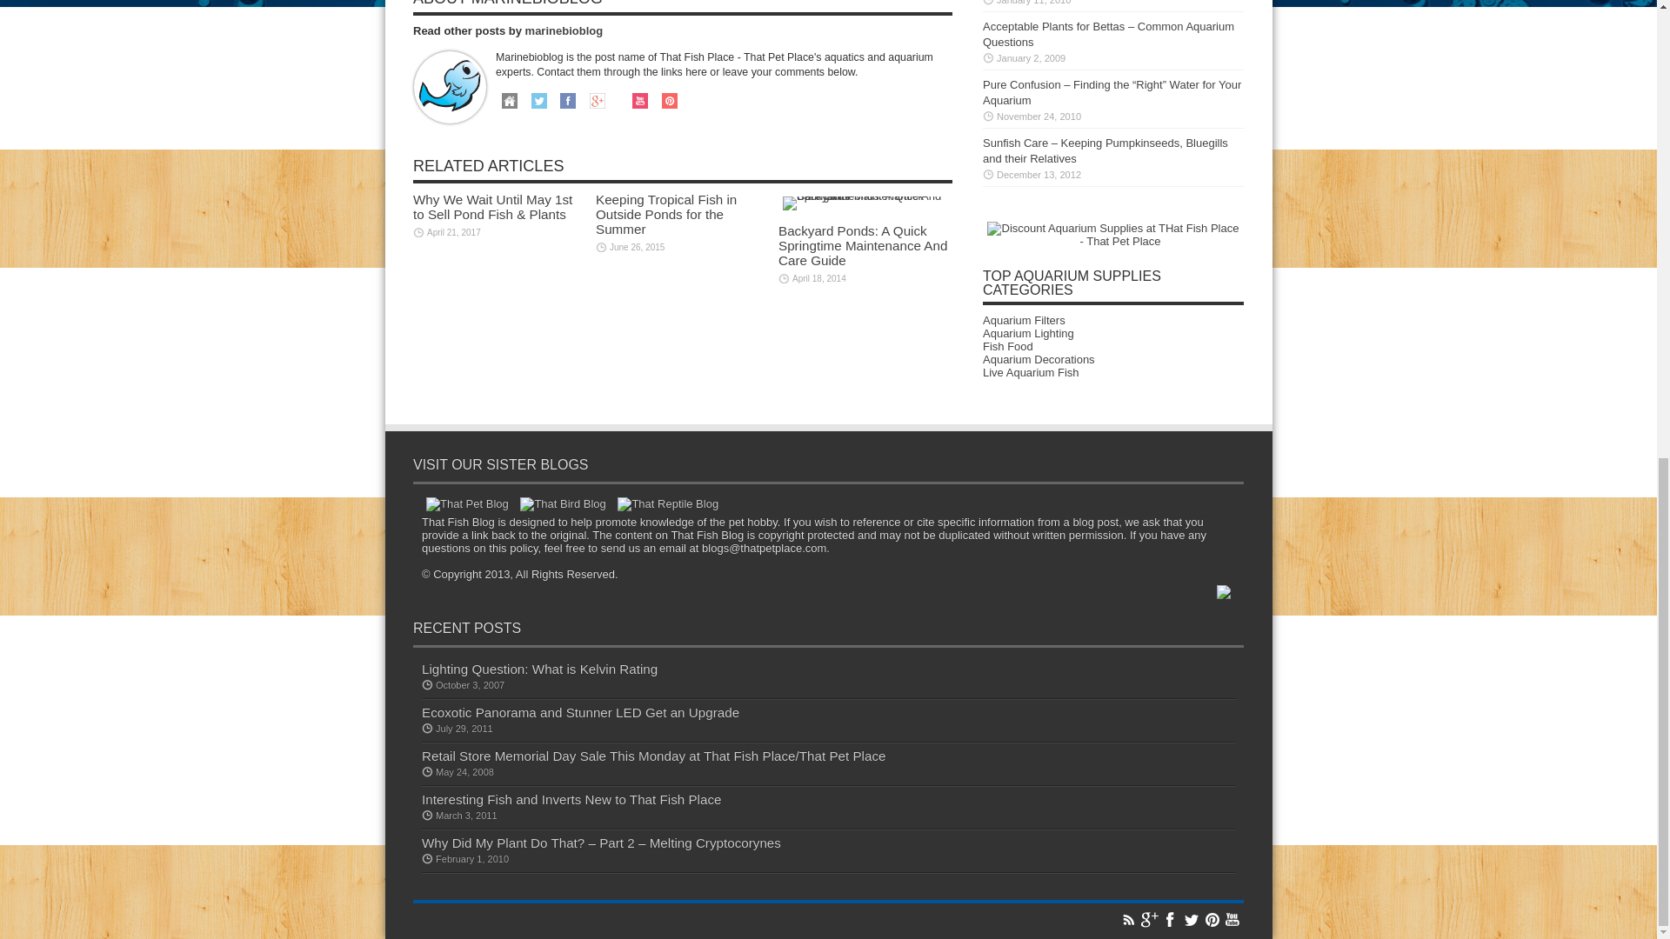 The width and height of the screenshot is (1670, 939). Describe the element at coordinates (564, 31) in the screenshot. I see `Posts by marinebioblog` at that location.